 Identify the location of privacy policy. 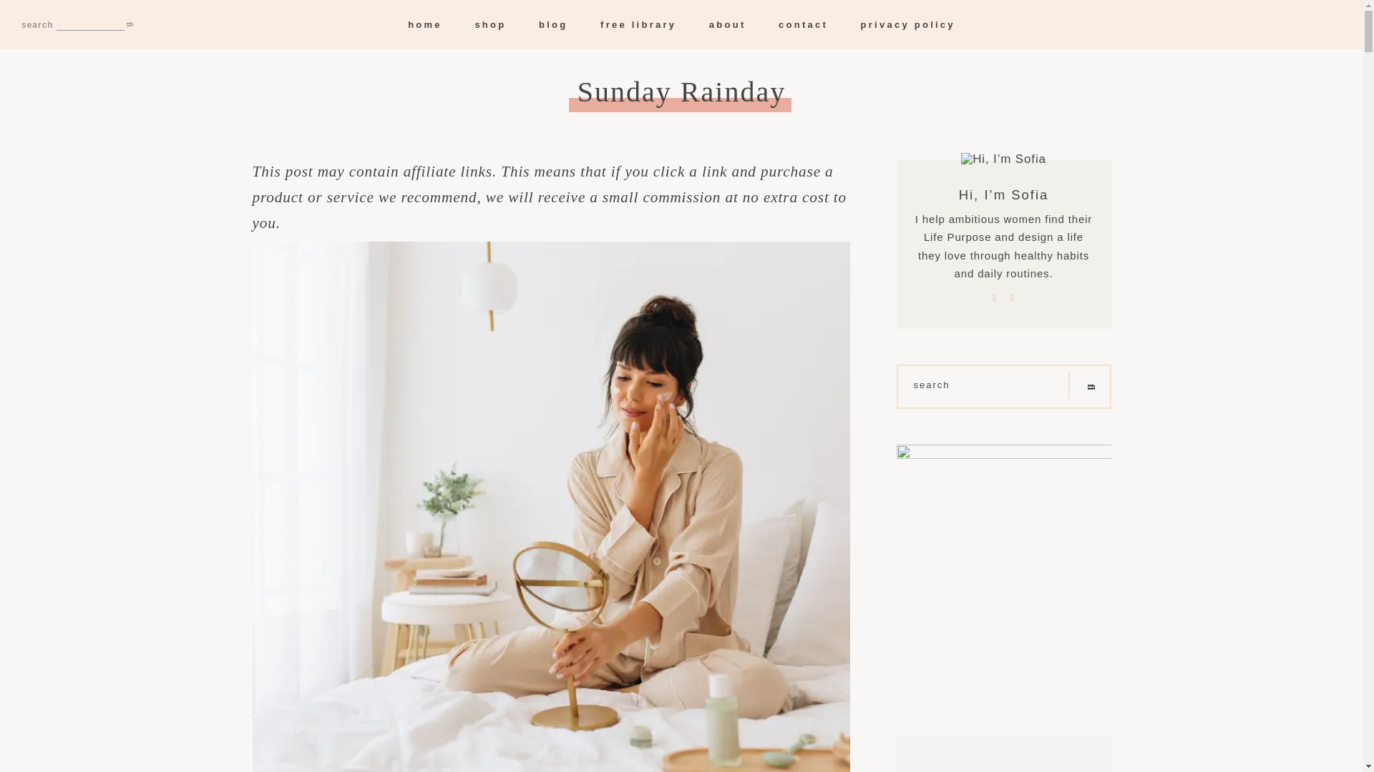
(907, 24).